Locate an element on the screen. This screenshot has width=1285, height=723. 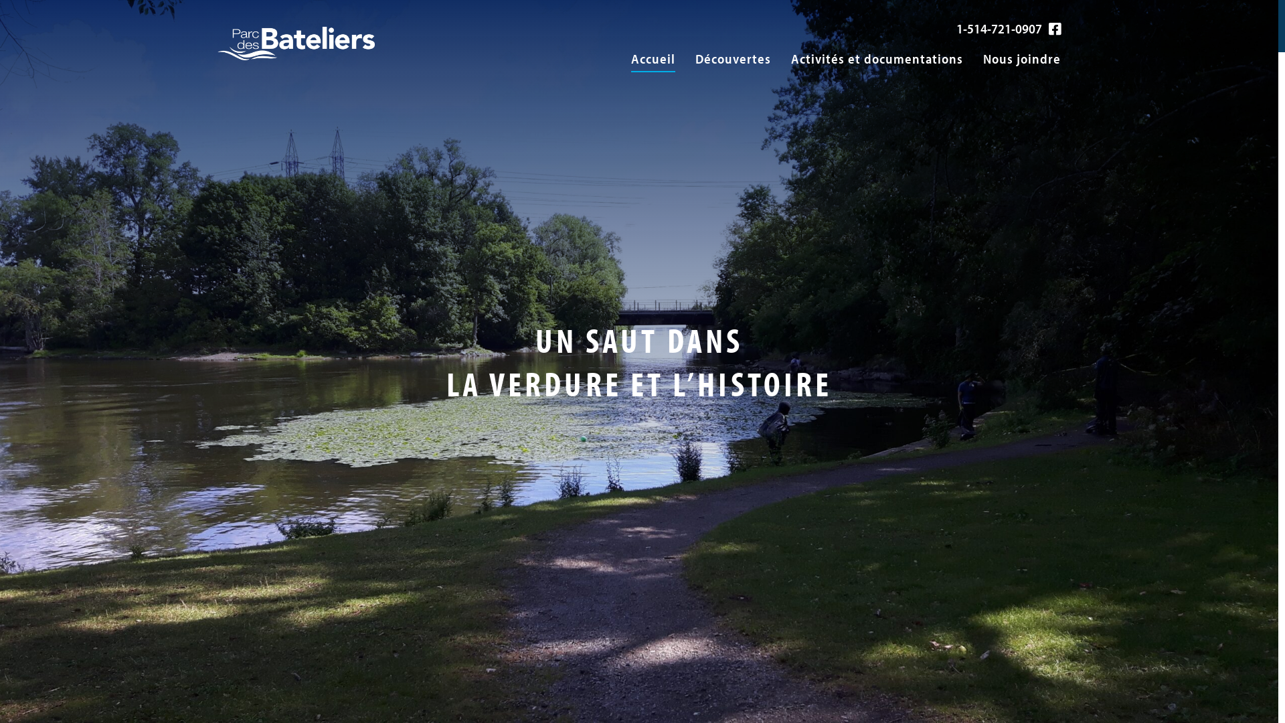
1-514-721-0907 is located at coordinates (999, 28).